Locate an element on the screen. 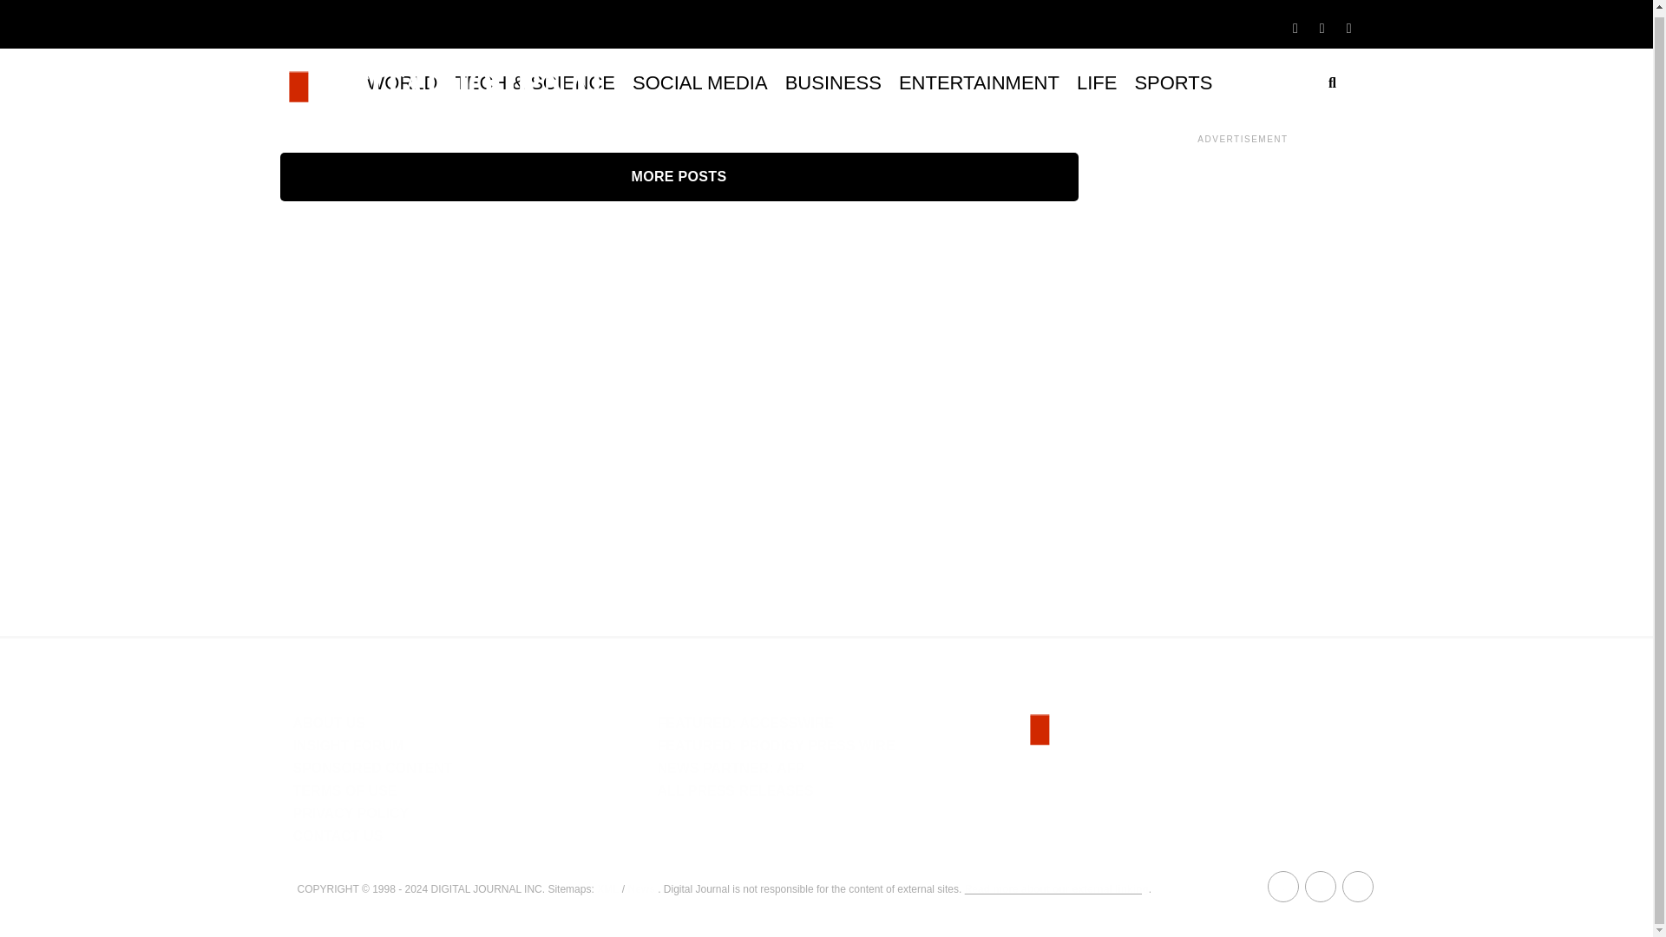 This screenshot has width=1666, height=937. News is located at coordinates (640, 888).